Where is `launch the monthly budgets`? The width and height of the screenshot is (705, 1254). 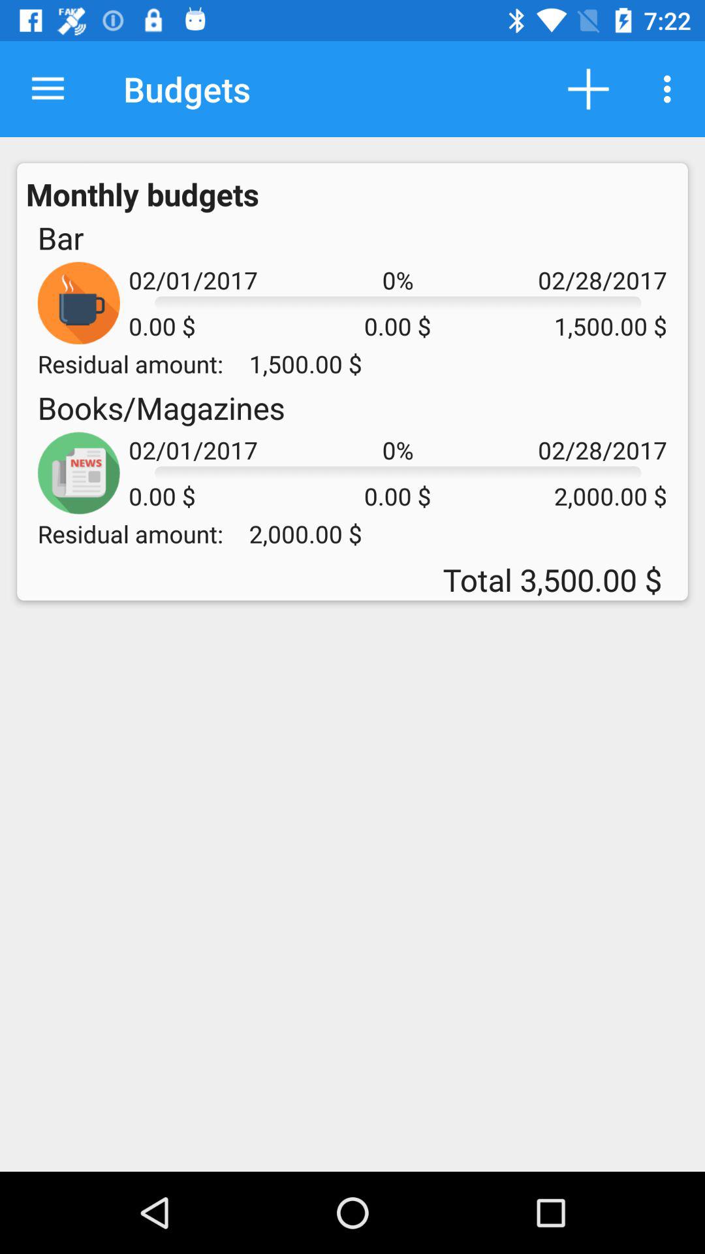 launch the monthly budgets is located at coordinates (142, 194).